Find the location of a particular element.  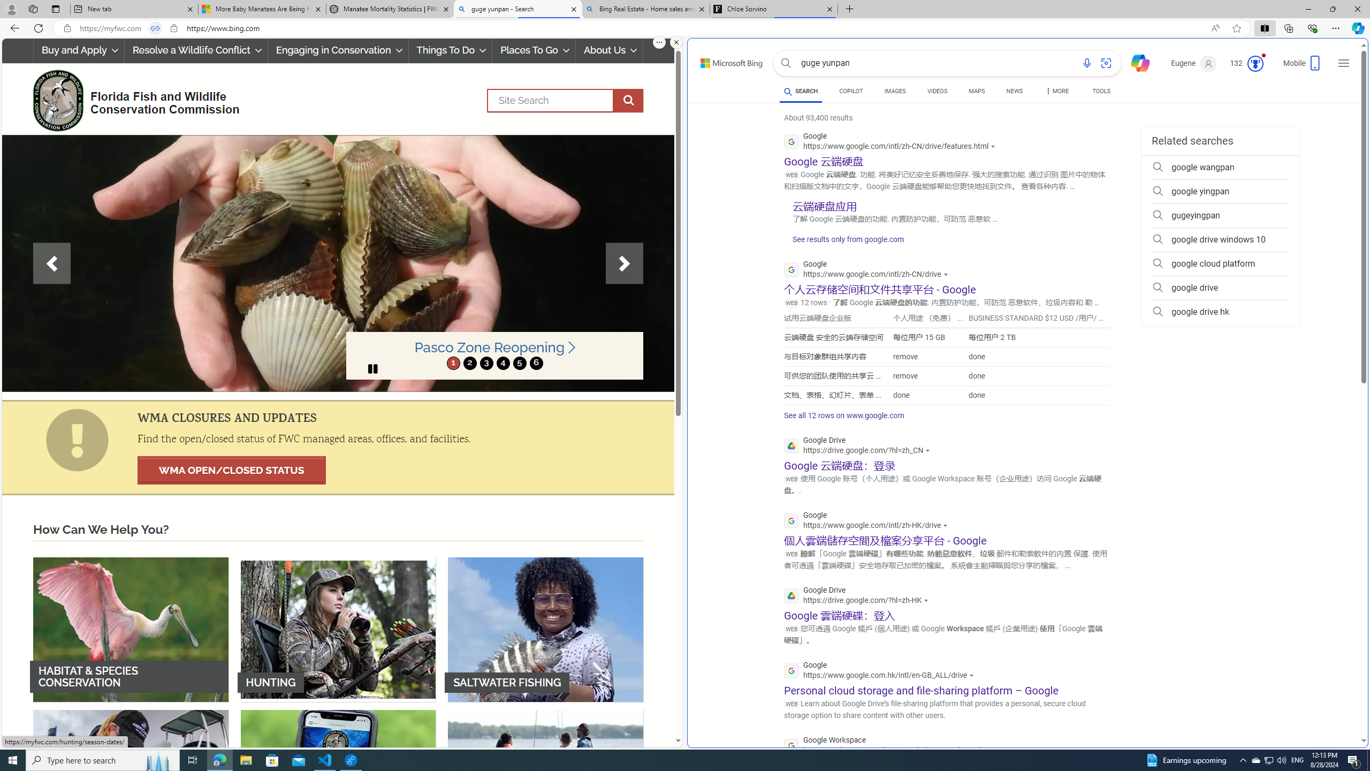

Workspaces is located at coordinates (33, 9).